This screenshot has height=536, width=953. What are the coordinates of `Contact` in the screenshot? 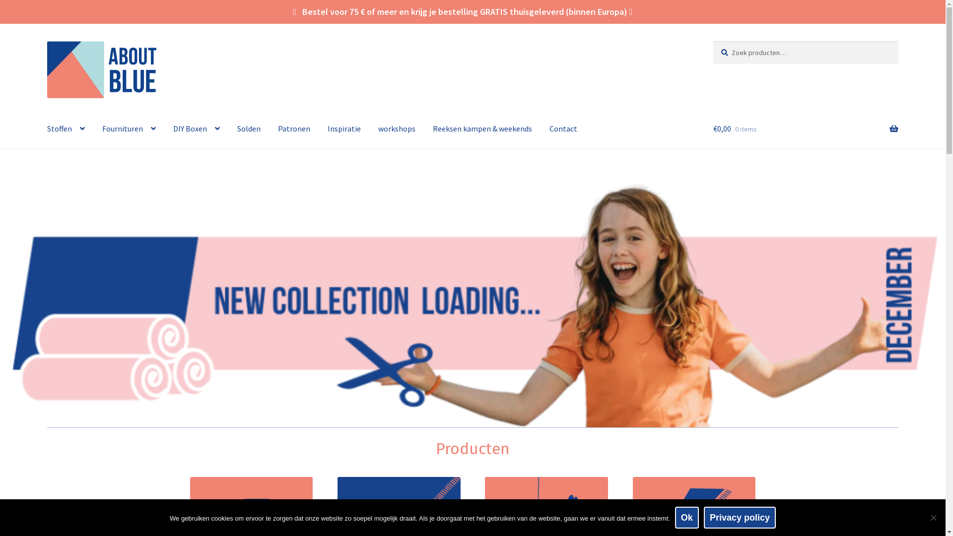 It's located at (563, 129).